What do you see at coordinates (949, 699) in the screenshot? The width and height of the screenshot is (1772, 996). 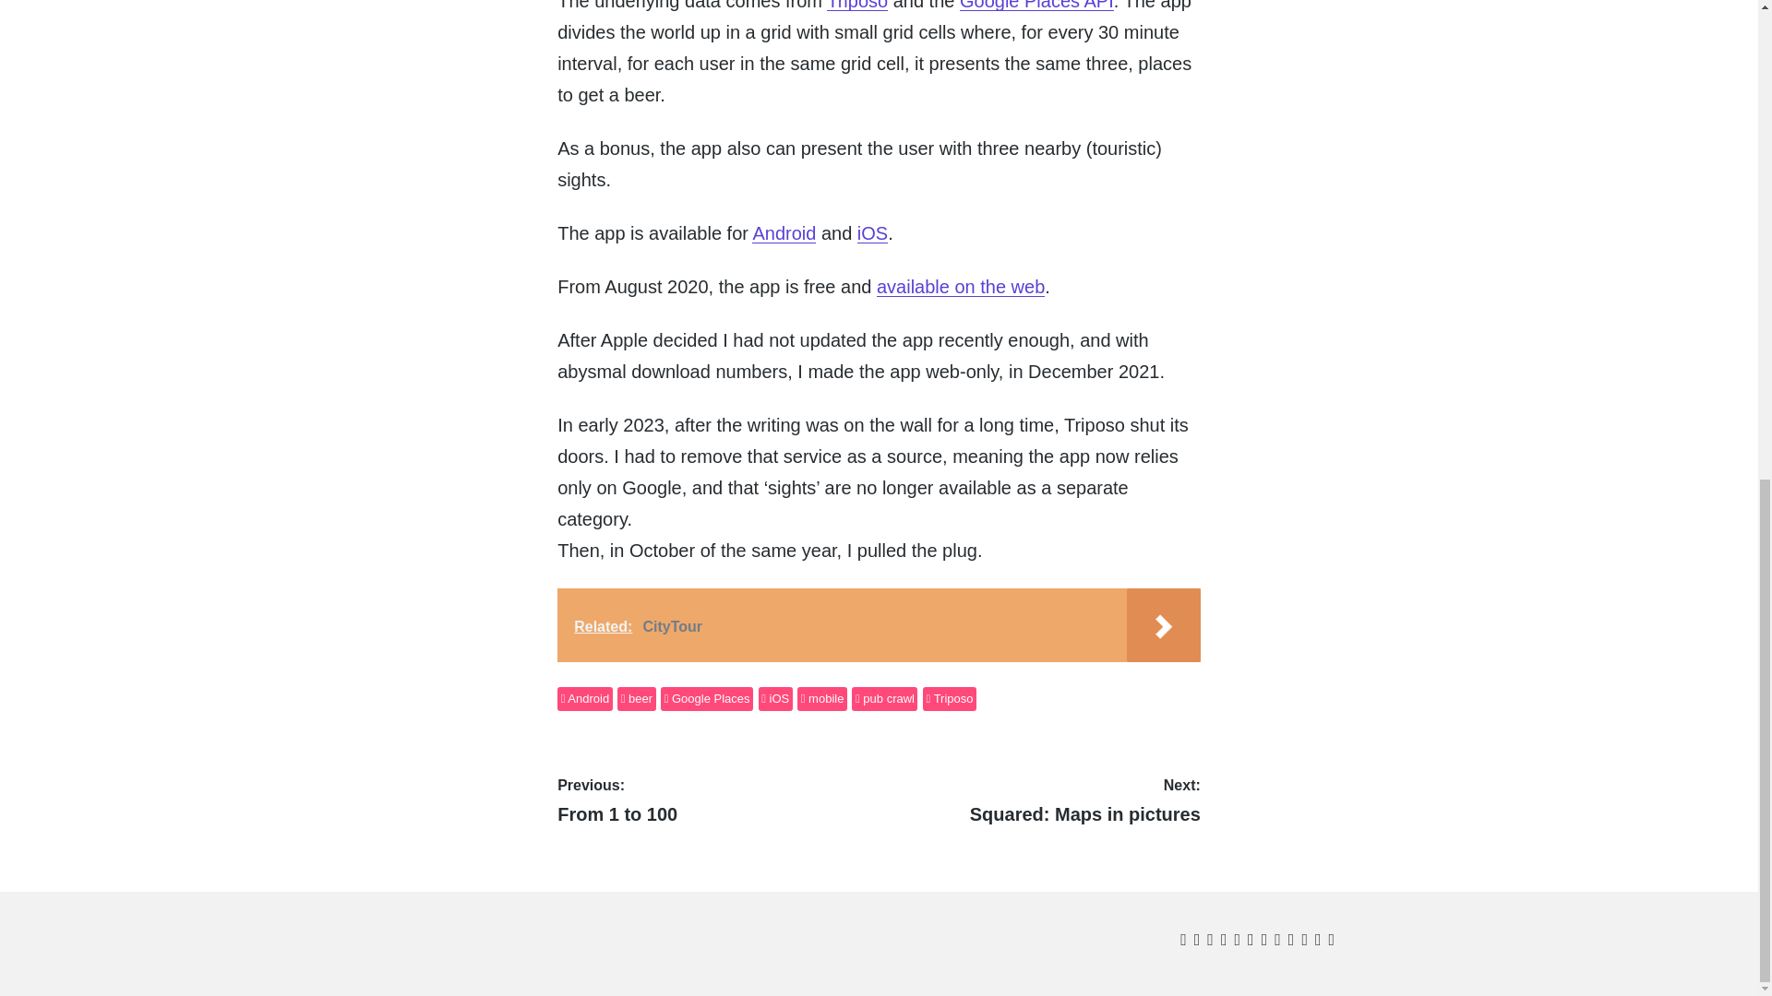 I see ` Triposo` at bounding box center [949, 699].